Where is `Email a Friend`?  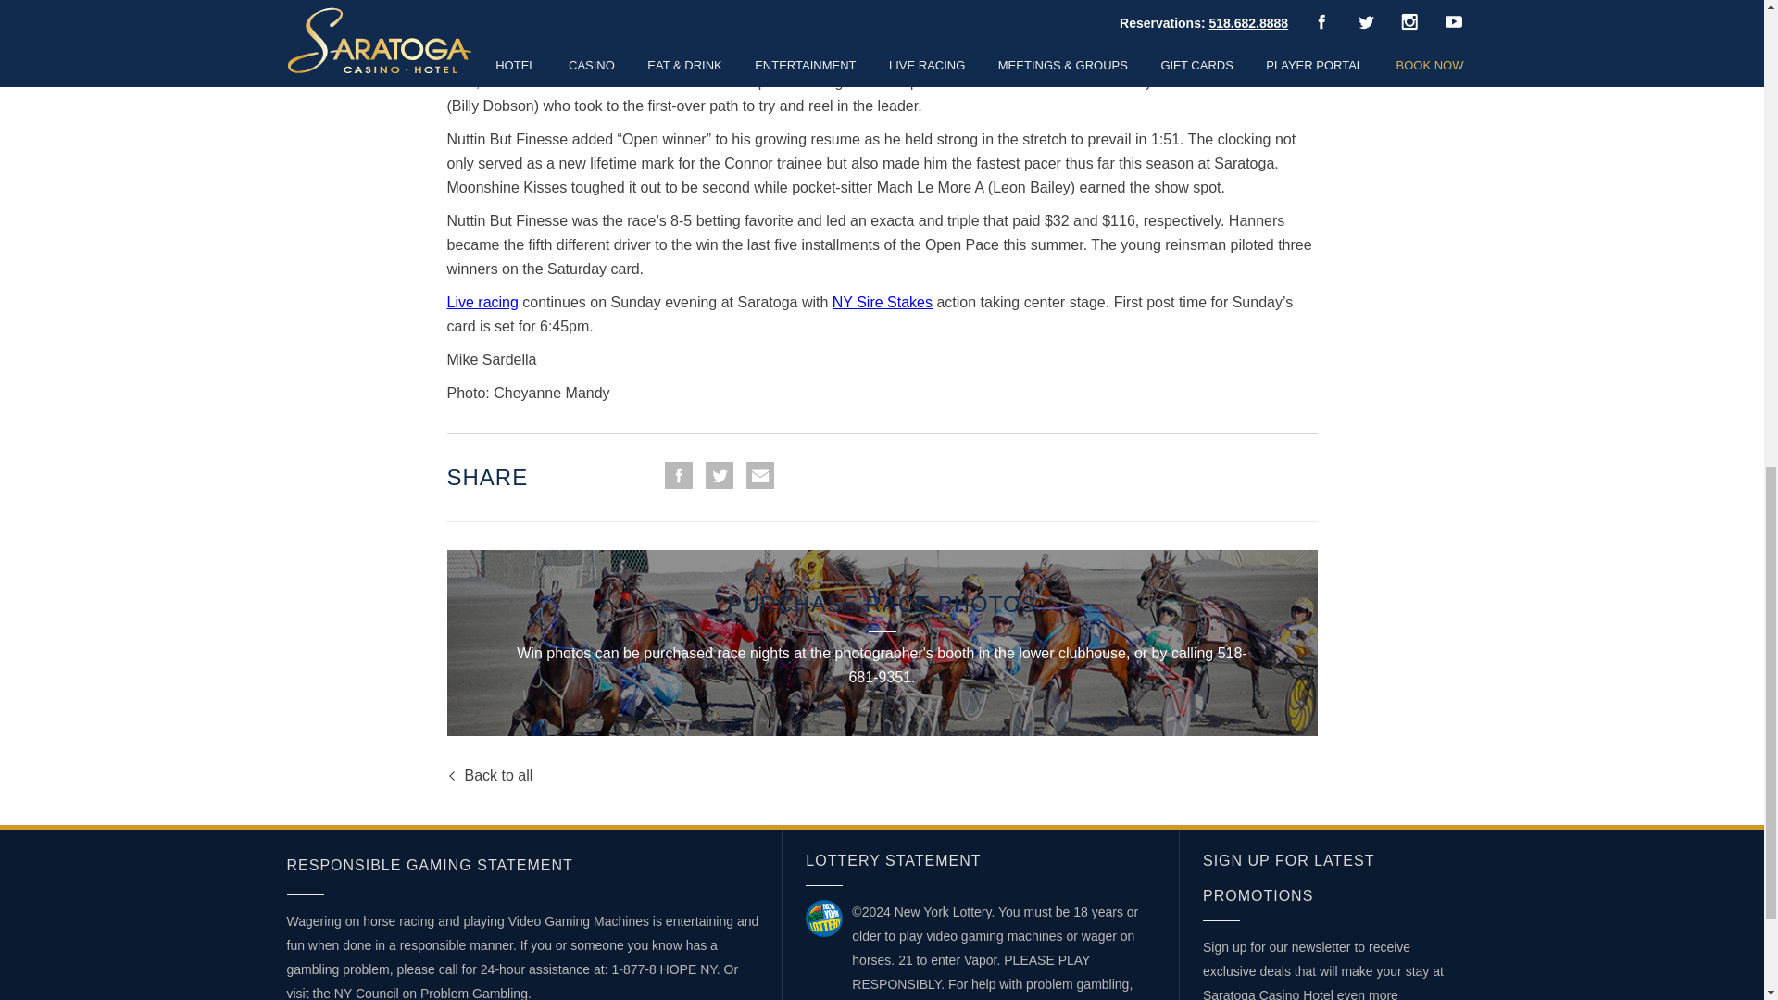
Email a Friend is located at coordinates (759, 475).